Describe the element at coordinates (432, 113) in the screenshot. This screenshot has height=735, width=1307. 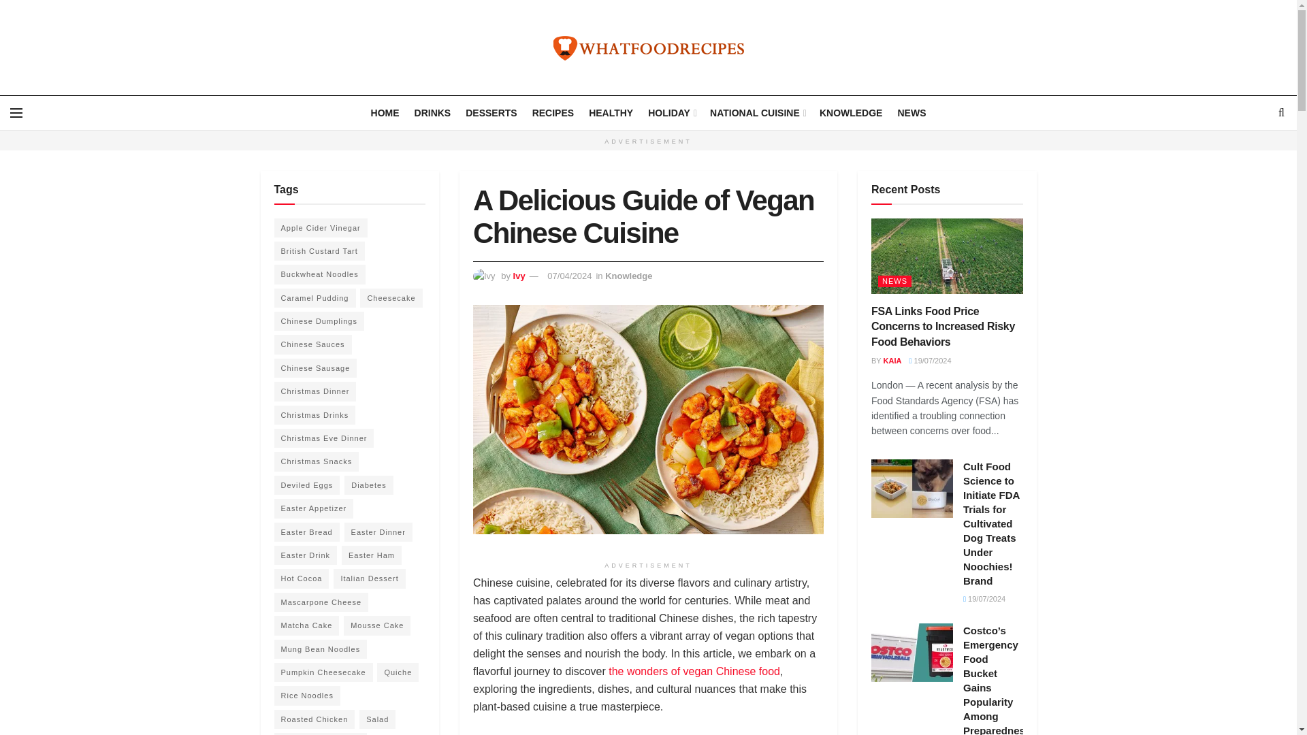
I see `DRINKS` at that location.